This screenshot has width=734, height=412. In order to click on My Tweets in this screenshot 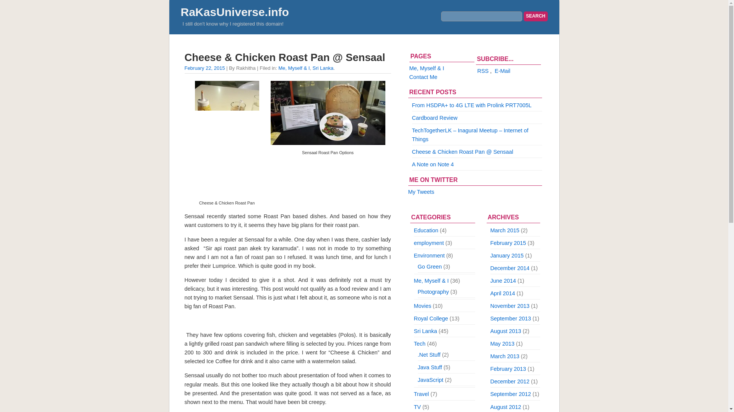, I will do `click(421, 192)`.